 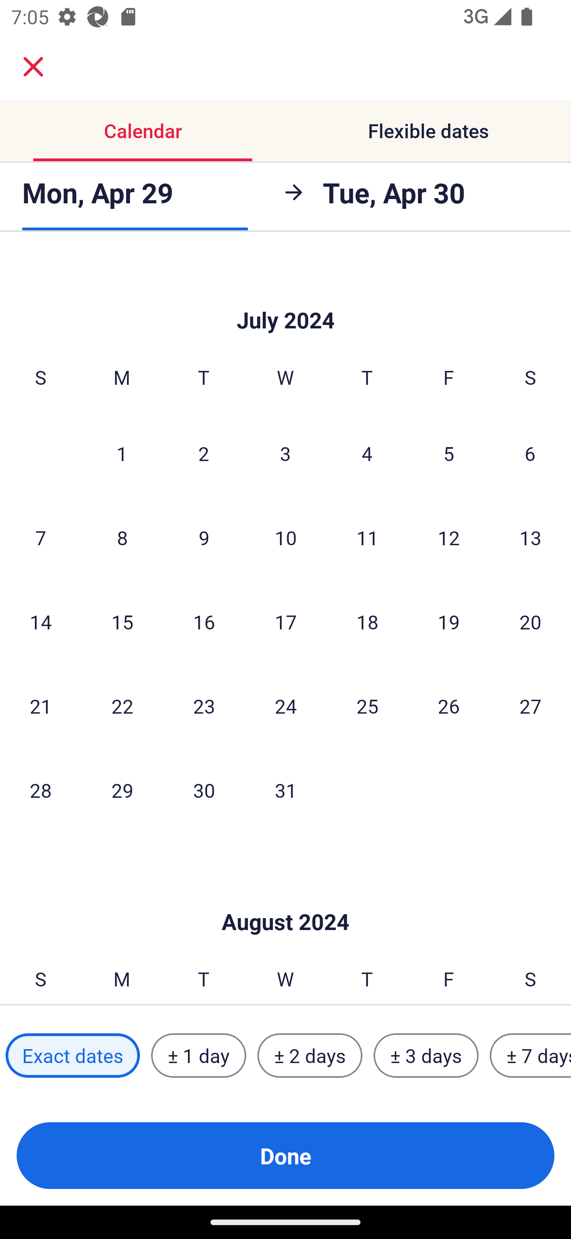 I want to click on 23 Tuesday, July 23, 2024, so click(x=204, y=706).